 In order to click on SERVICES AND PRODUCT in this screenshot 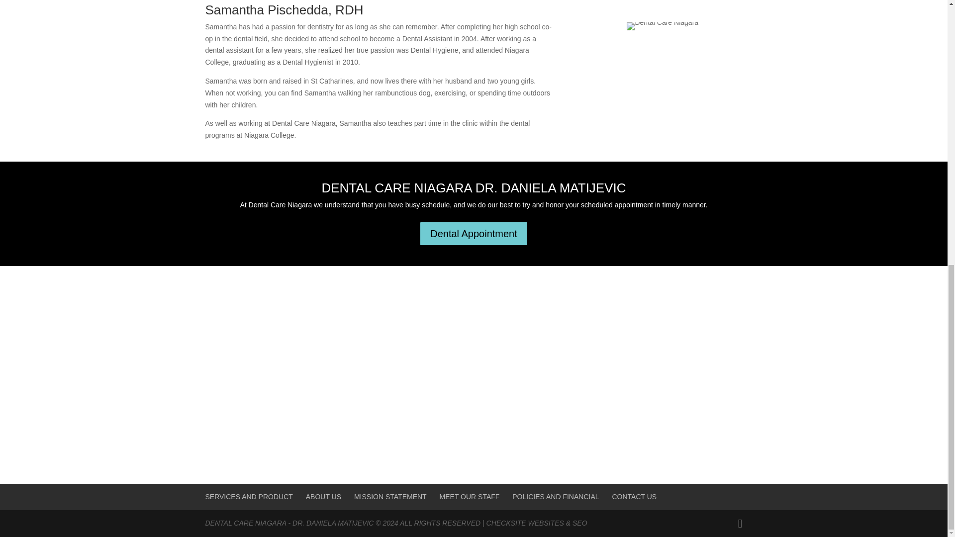, I will do `click(249, 496)`.